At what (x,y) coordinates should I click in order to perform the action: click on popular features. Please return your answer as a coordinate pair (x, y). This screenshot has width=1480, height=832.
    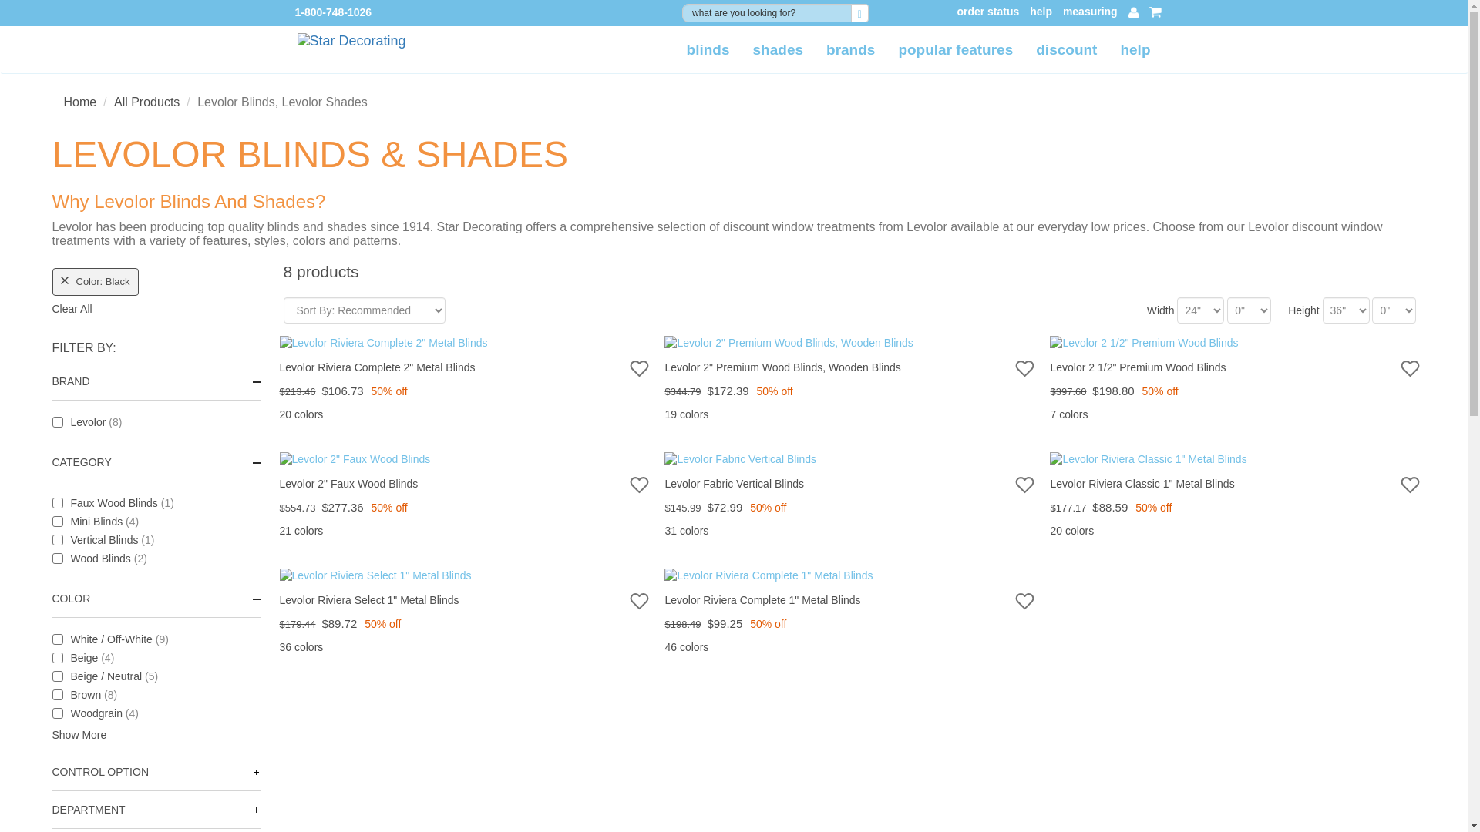
    Looking at the image, I should click on (955, 49).